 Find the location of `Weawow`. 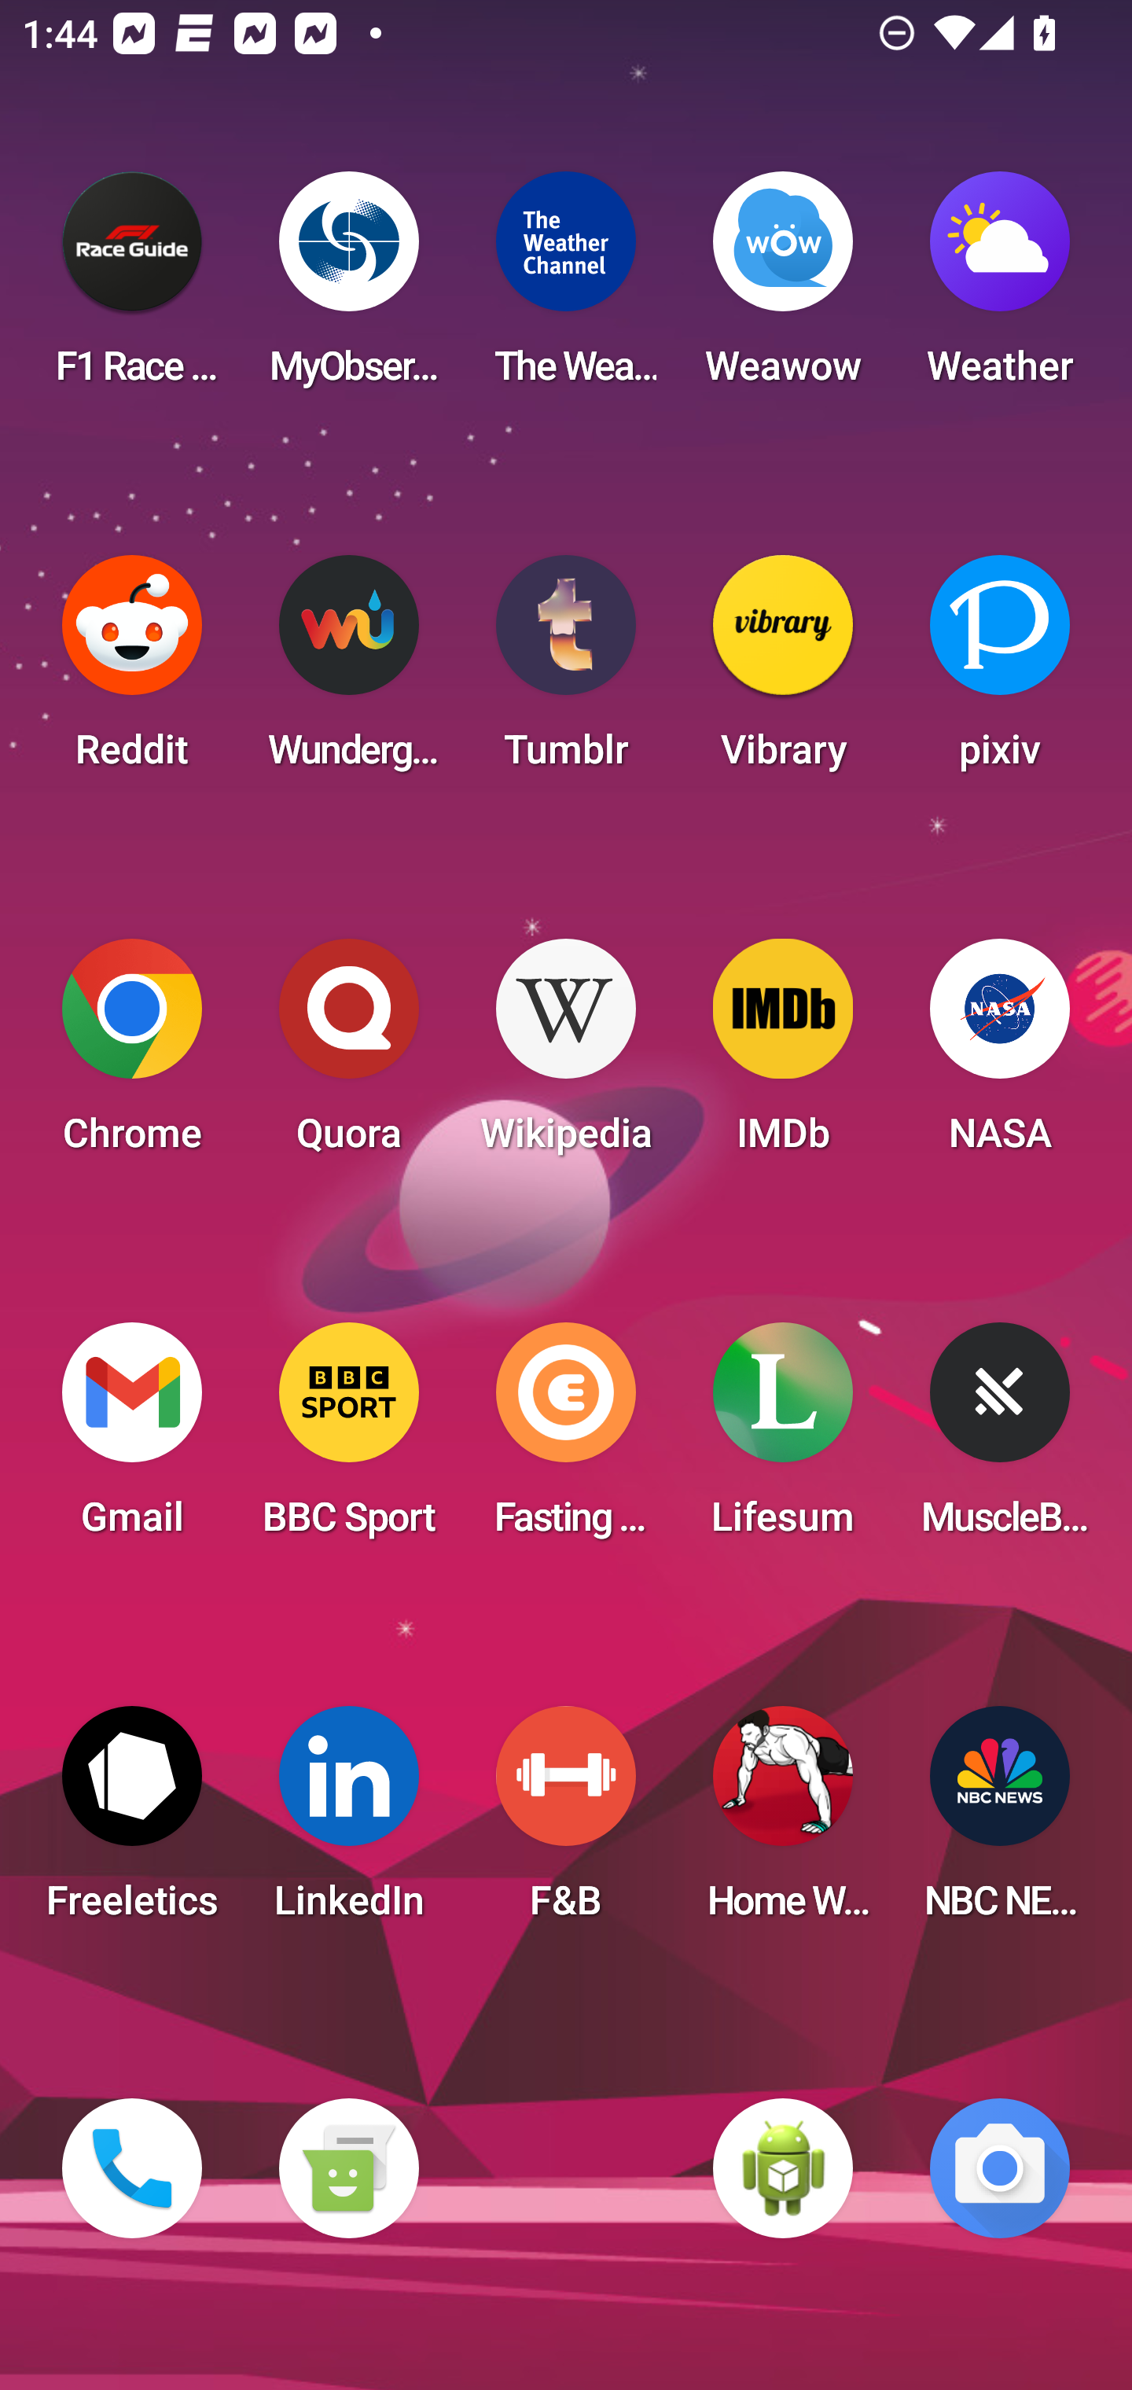

Weawow is located at coordinates (783, 288).